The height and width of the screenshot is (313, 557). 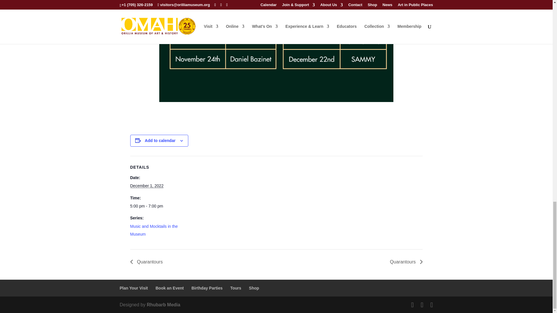 What do you see at coordinates (154, 206) in the screenshot?
I see `2022-12-01` at bounding box center [154, 206].